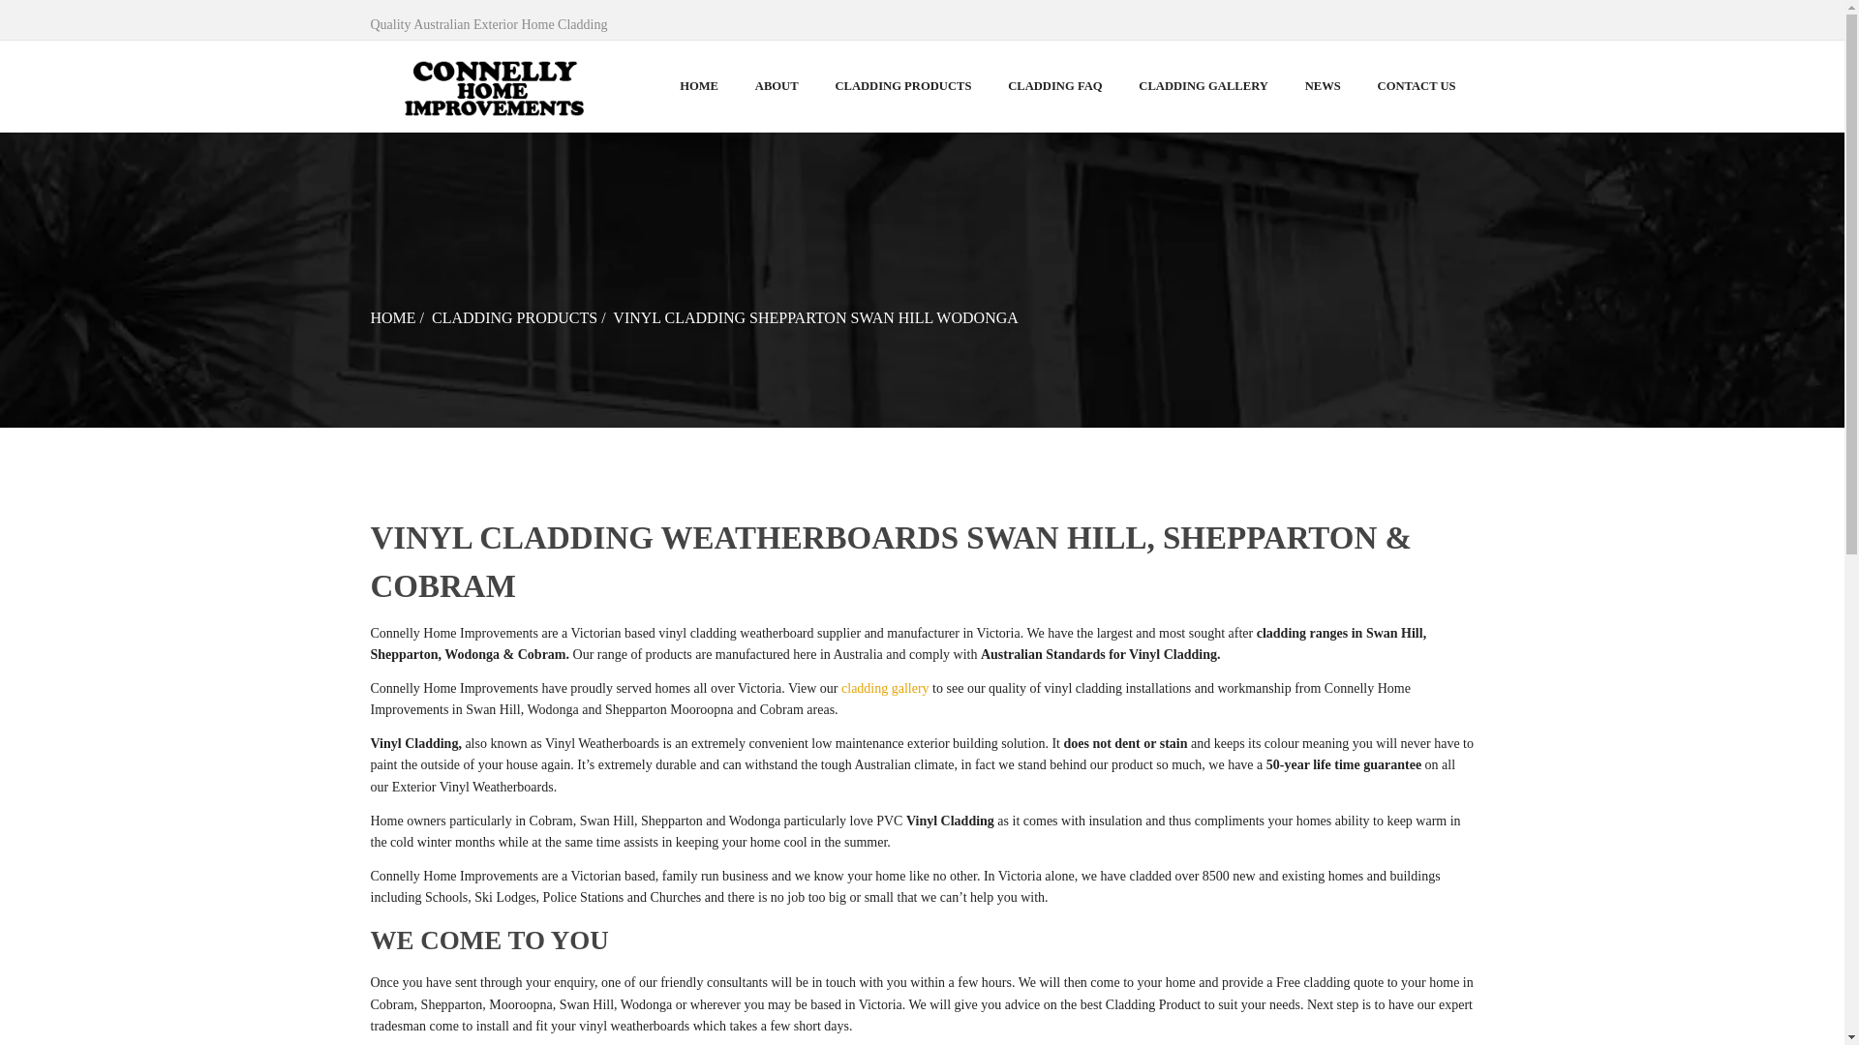  What do you see at coordinates (513, 317) in the screenshot?
I see `Cladding Products` at bounding box center [513, 317].